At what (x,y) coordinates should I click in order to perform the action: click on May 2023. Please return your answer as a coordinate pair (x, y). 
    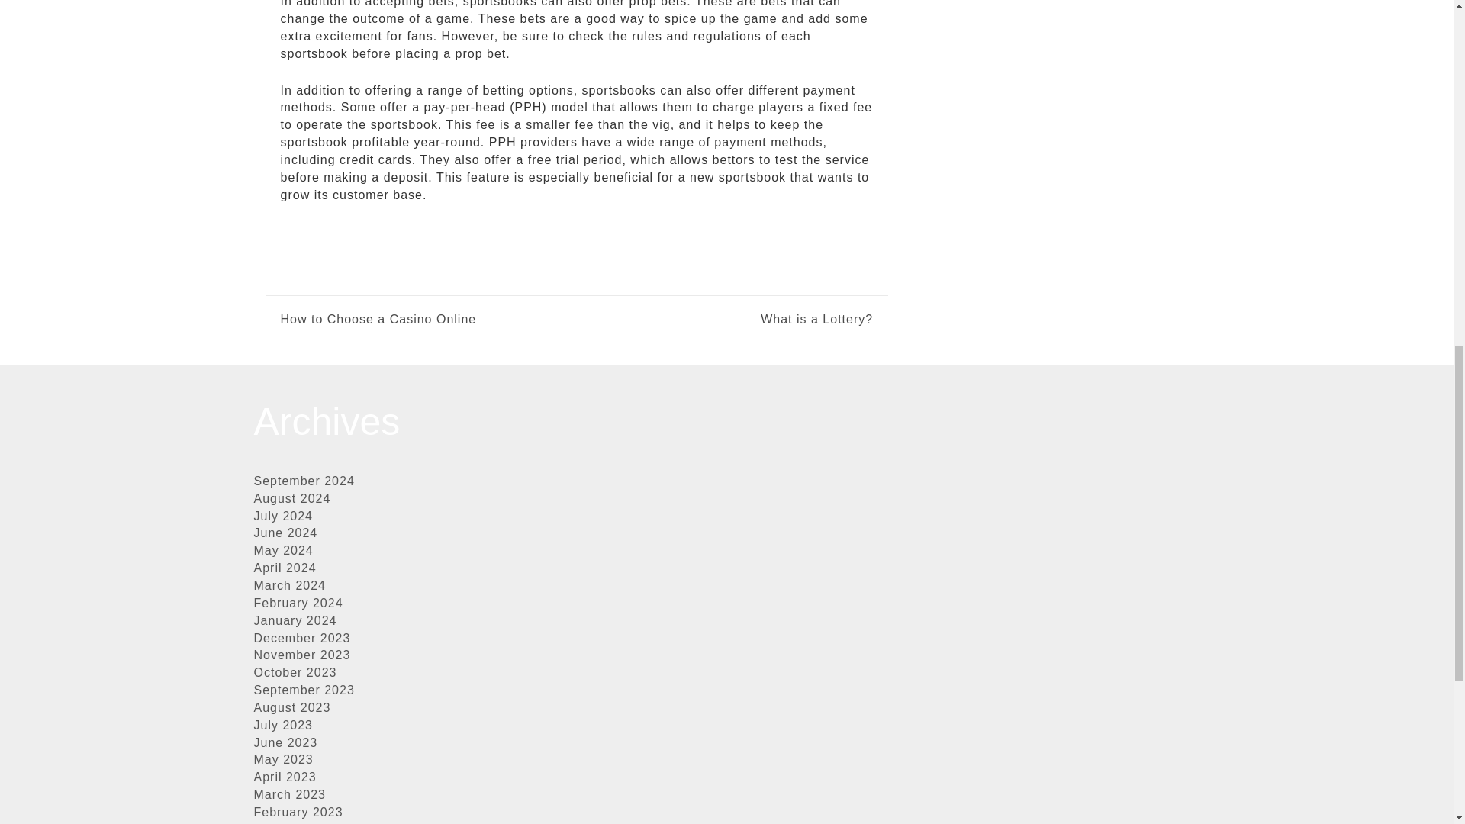
    Looking at the image, I should click on (283, 760).